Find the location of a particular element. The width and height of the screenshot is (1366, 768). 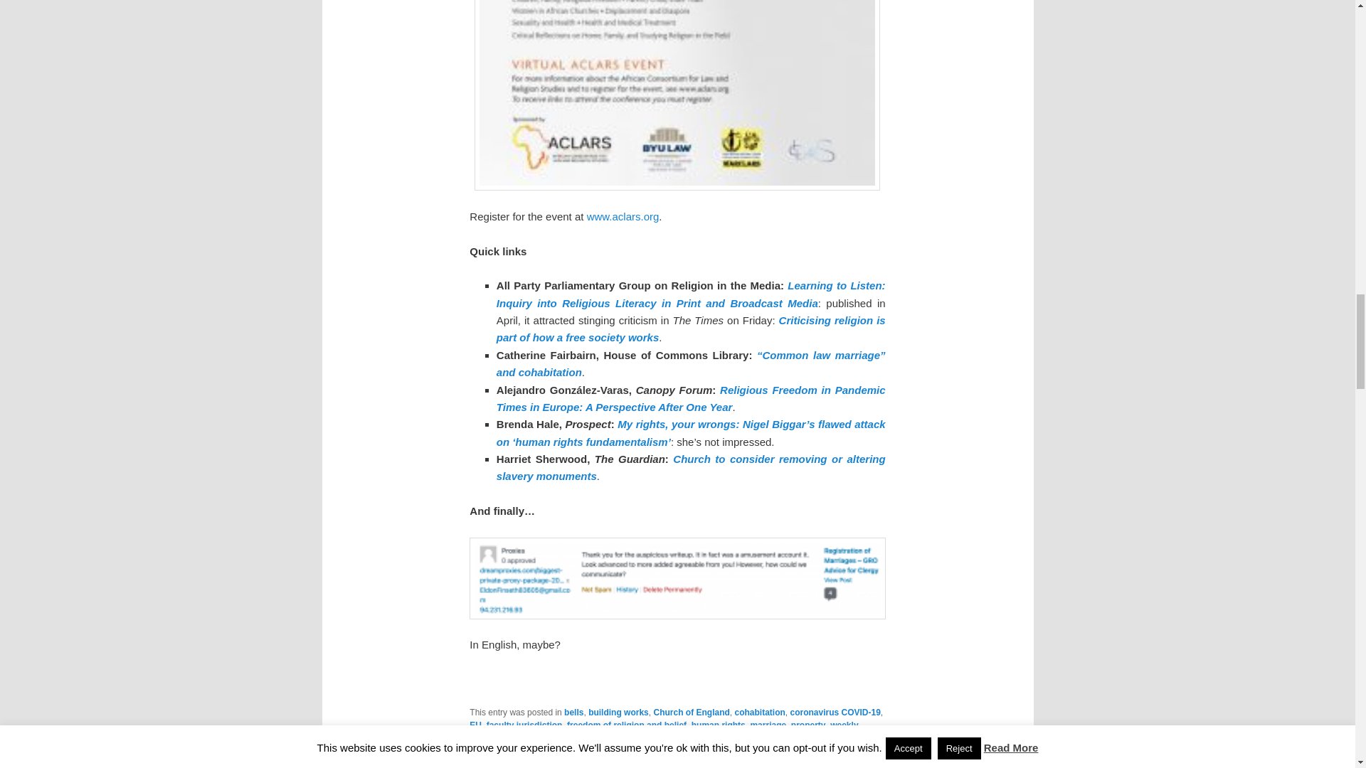

www.aclars.org is located at coordinates (623, 216).